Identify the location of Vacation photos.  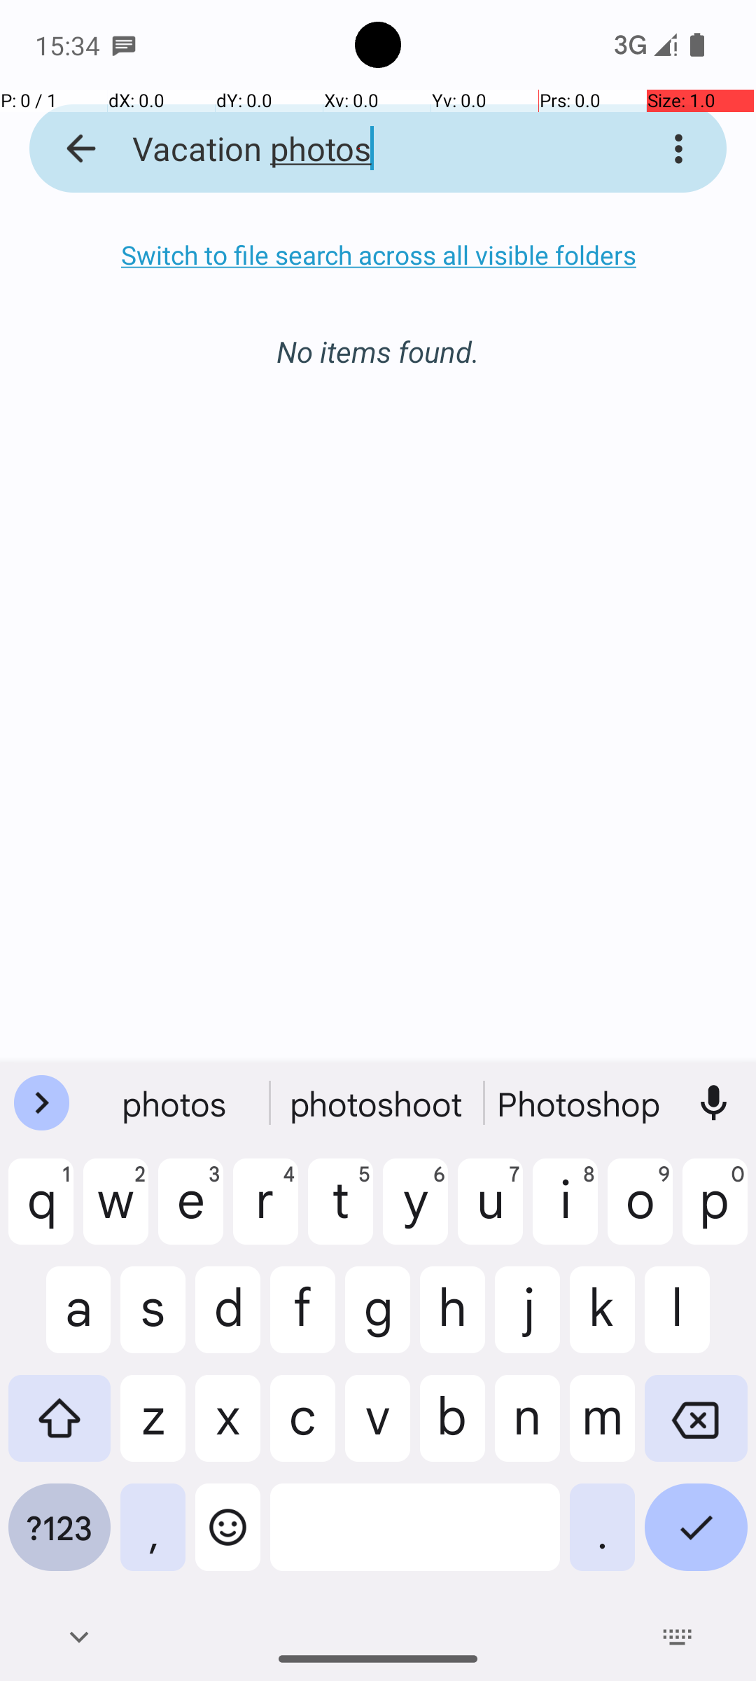
(360, 148).